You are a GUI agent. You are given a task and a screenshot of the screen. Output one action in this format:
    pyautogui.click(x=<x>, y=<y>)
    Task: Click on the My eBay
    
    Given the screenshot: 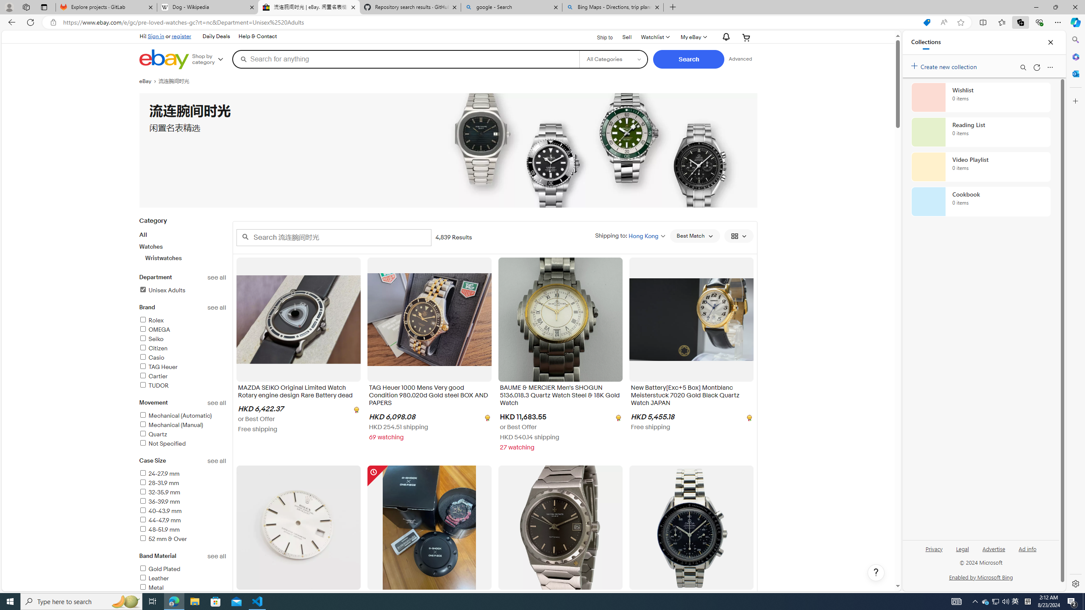 What is the action you would take?
    pyautogui.click(x=693, y=37)
    